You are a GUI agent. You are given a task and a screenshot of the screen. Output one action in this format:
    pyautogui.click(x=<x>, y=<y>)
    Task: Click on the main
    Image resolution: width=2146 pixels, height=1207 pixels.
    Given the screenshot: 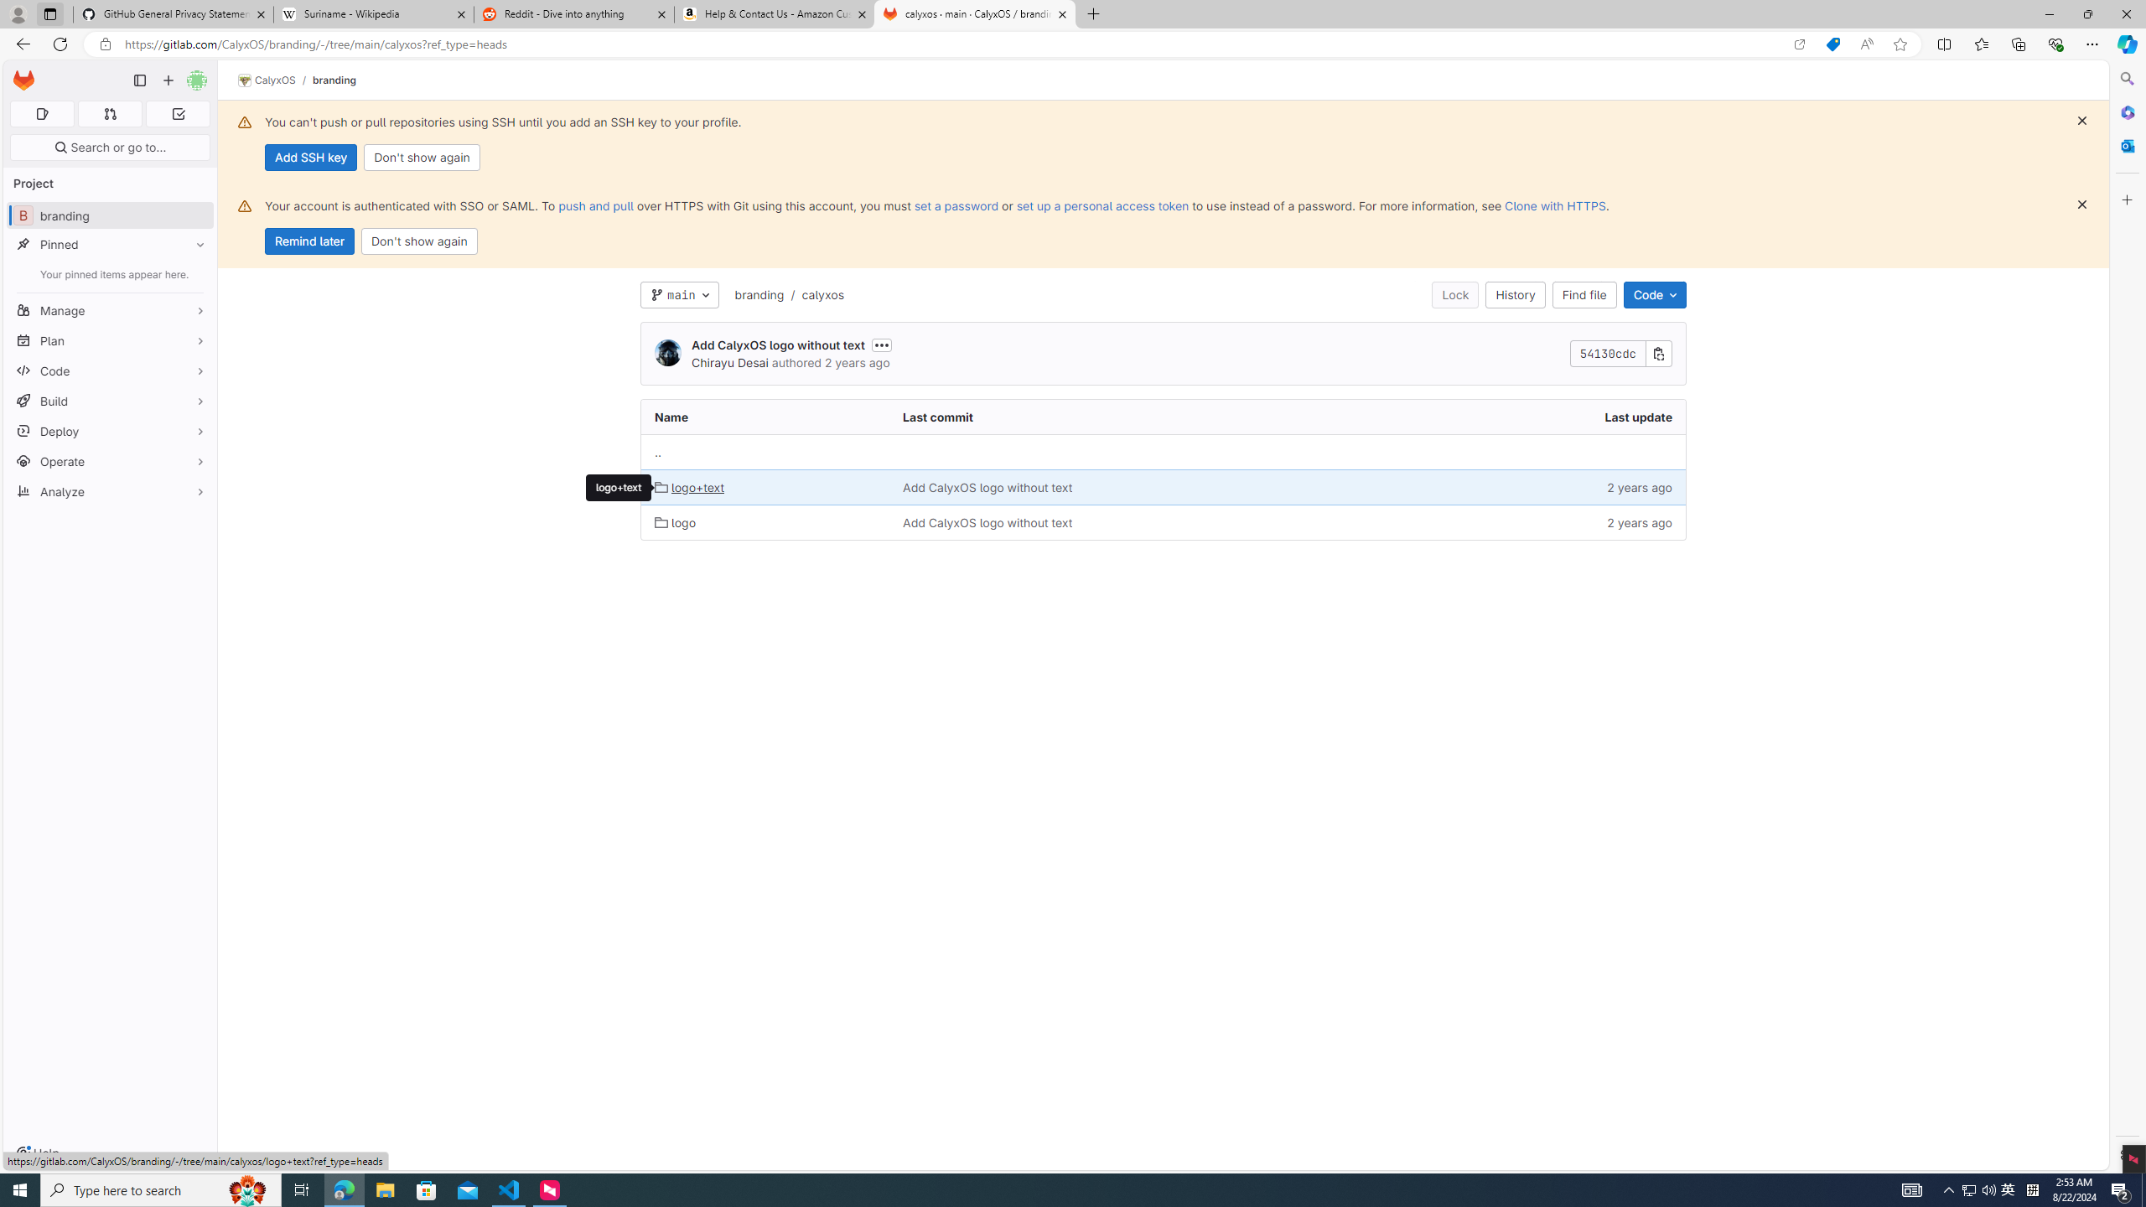 What is the action you would take?
    pyautogui.click(x=679, y=295)
    